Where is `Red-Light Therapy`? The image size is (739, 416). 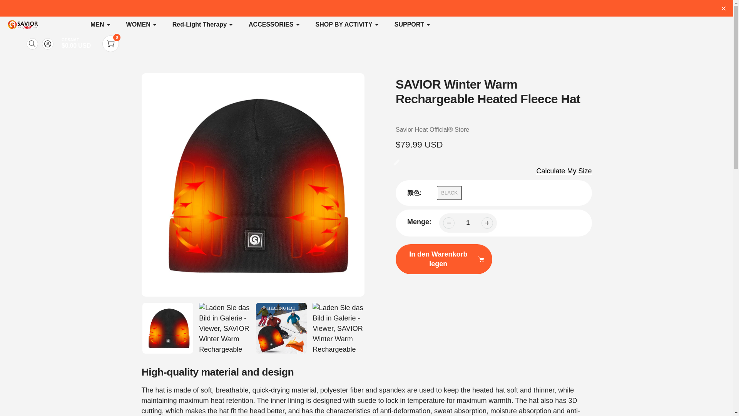
Red-Light Therapy is located at coordinates (202, 24).